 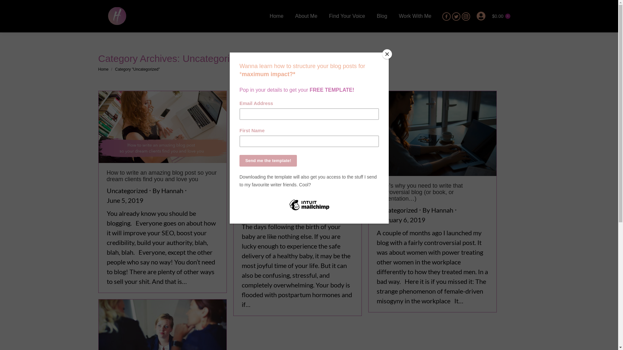 What do you see at coordinates (276, 16) in the screenshot?
I see `Home` at bounding box center [276, 16].